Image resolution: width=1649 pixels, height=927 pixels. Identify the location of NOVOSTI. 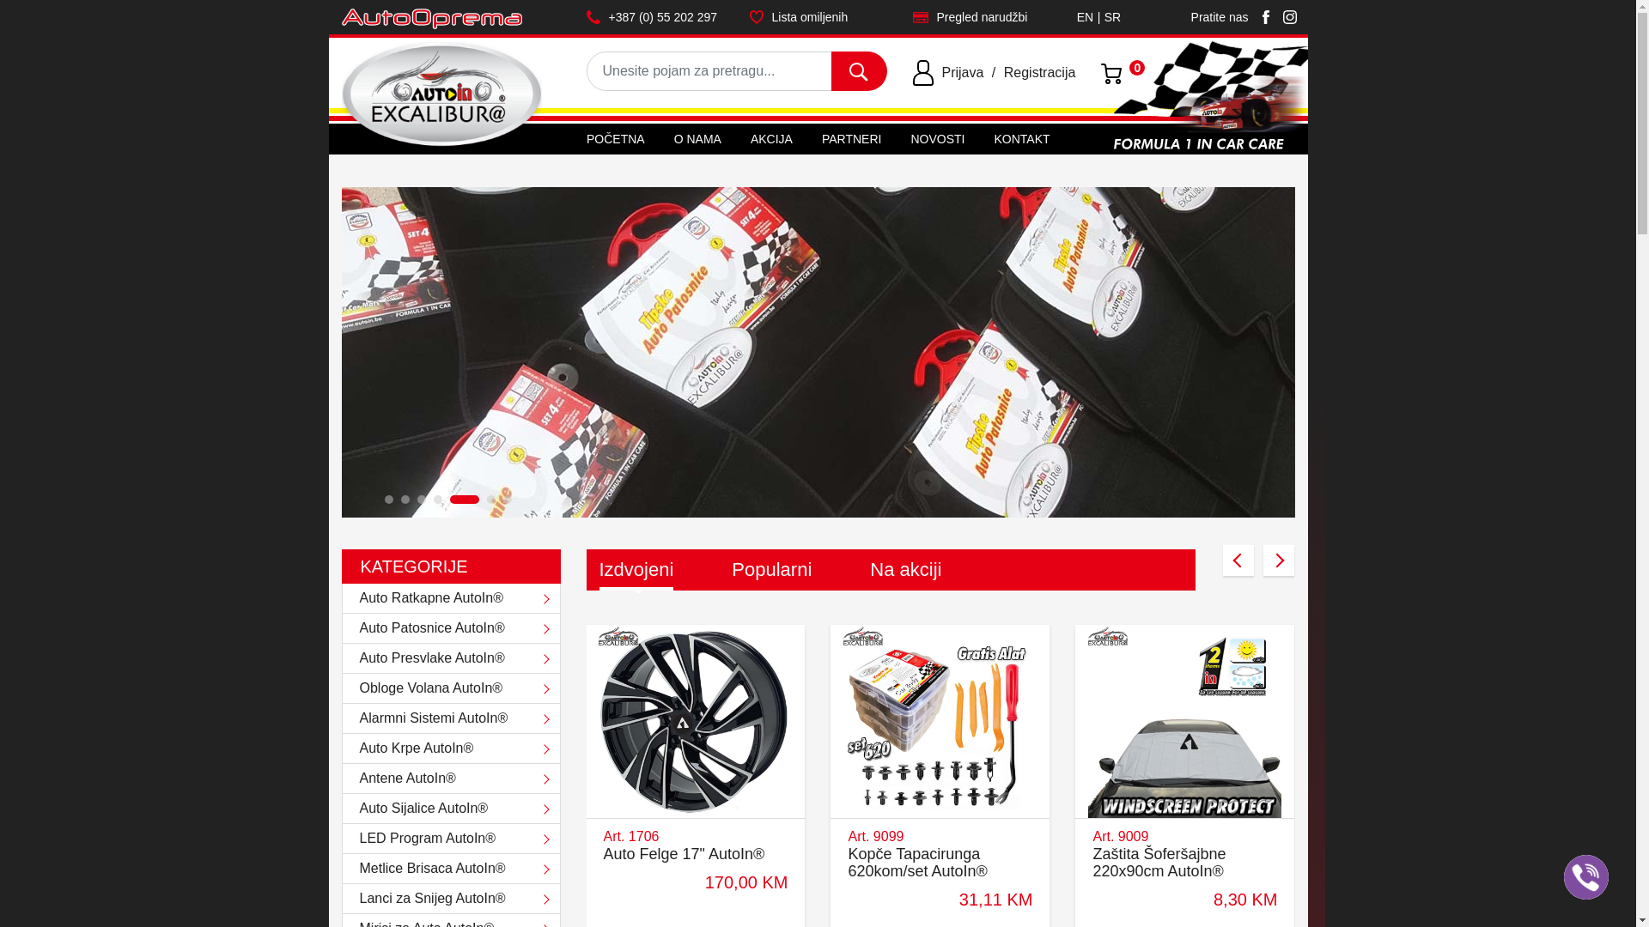
(938, 139).